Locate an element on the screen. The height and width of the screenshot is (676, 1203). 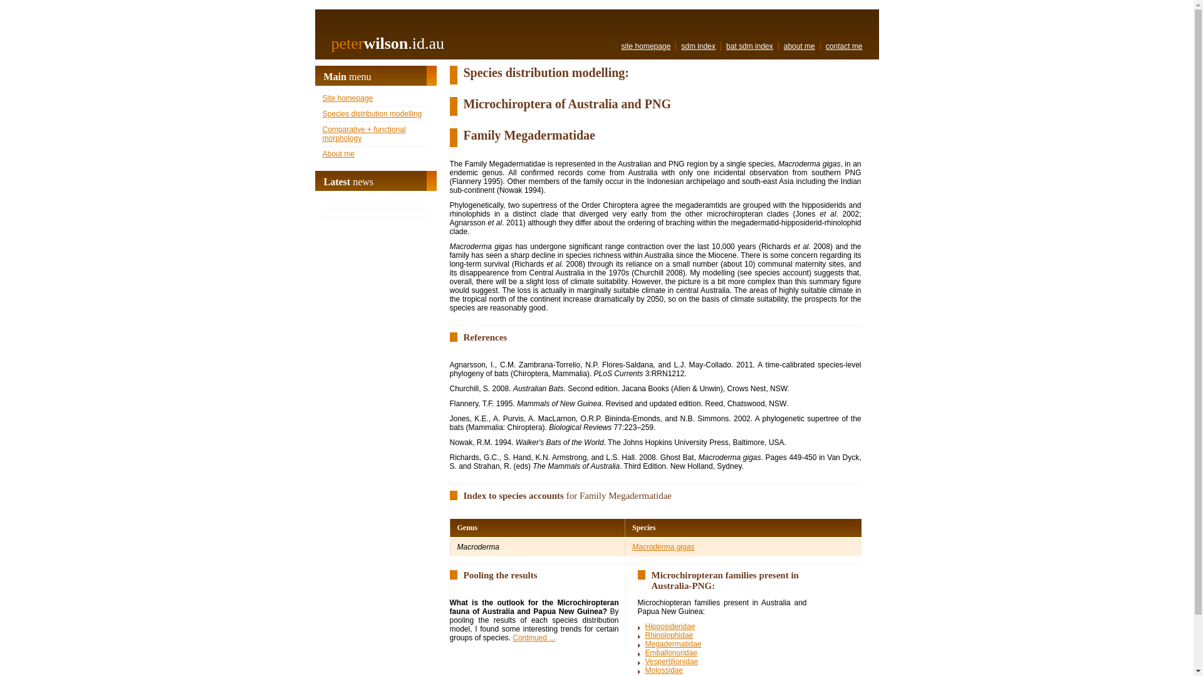
site homepage is located at coordinates (647, 46).